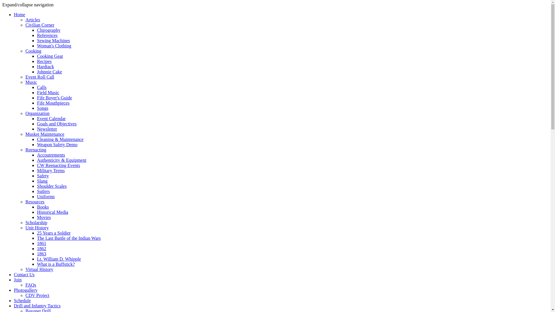  What do you see at coordinates (45, 134) in the screenshot?
I see `Musket Maintenance` at bounding box center [45, 134].